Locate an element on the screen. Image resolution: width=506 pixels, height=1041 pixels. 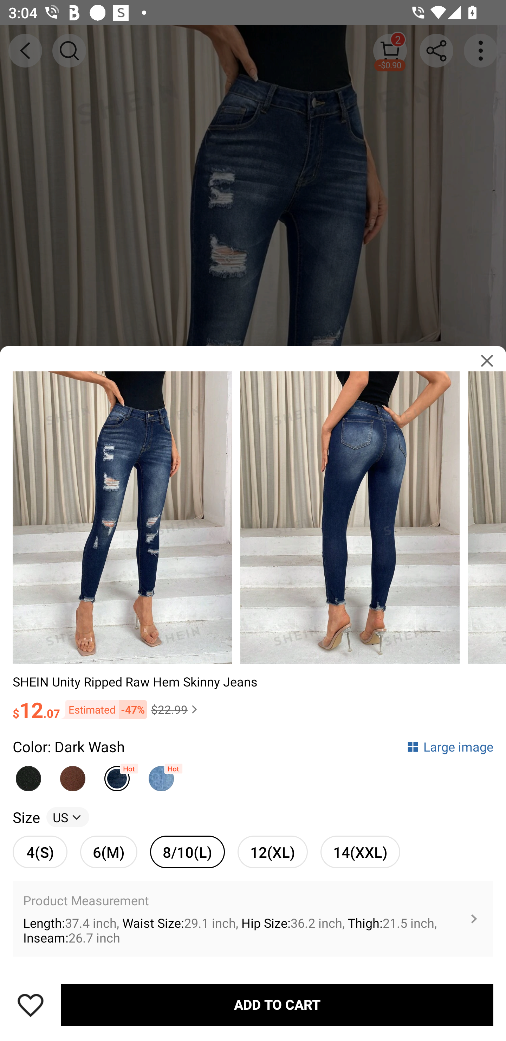
Light Wash is located at coordinates (161, 775).